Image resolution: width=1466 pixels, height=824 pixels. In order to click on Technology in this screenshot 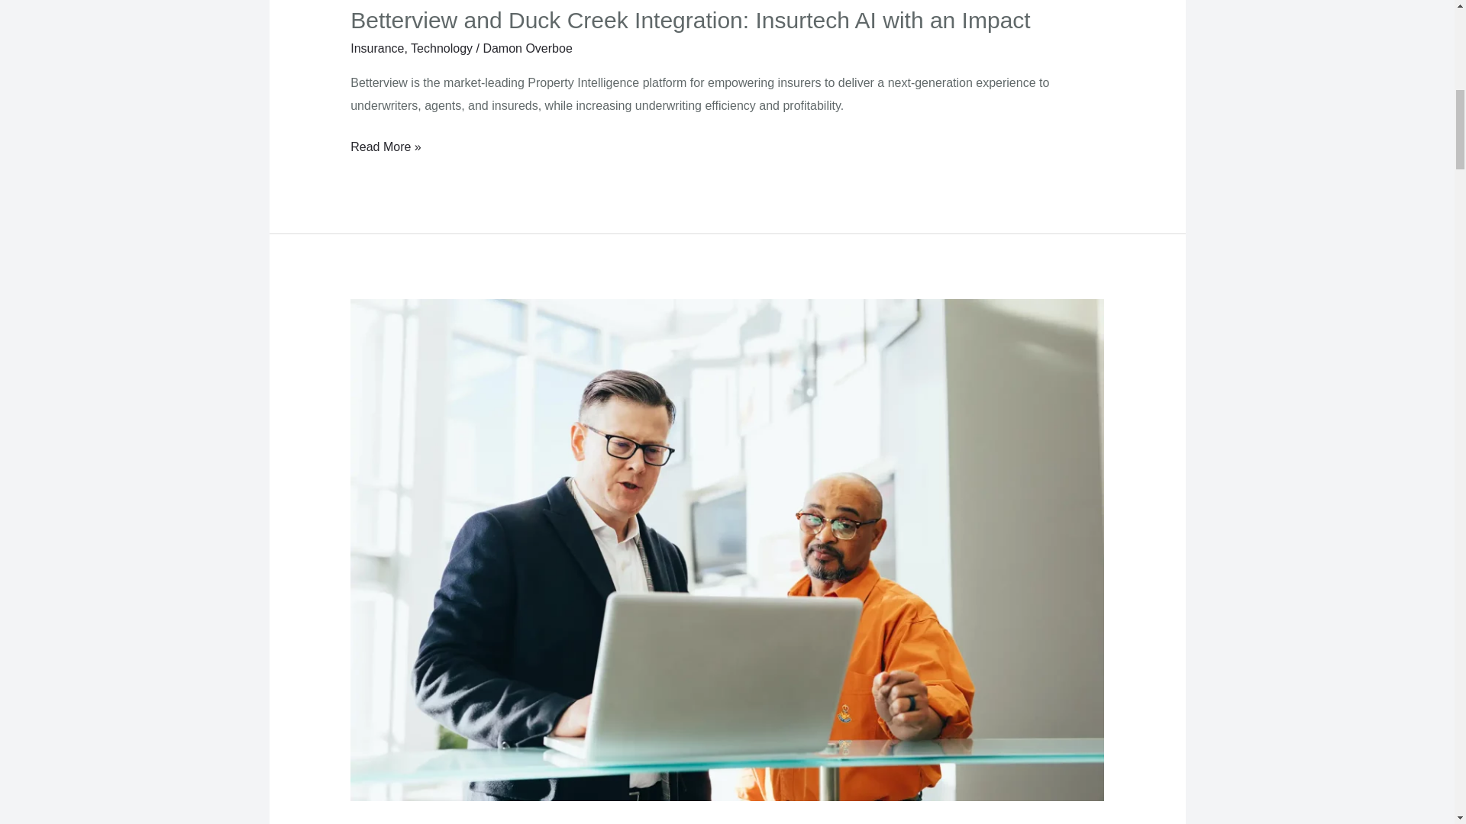, I will do `click(441, 49)`.